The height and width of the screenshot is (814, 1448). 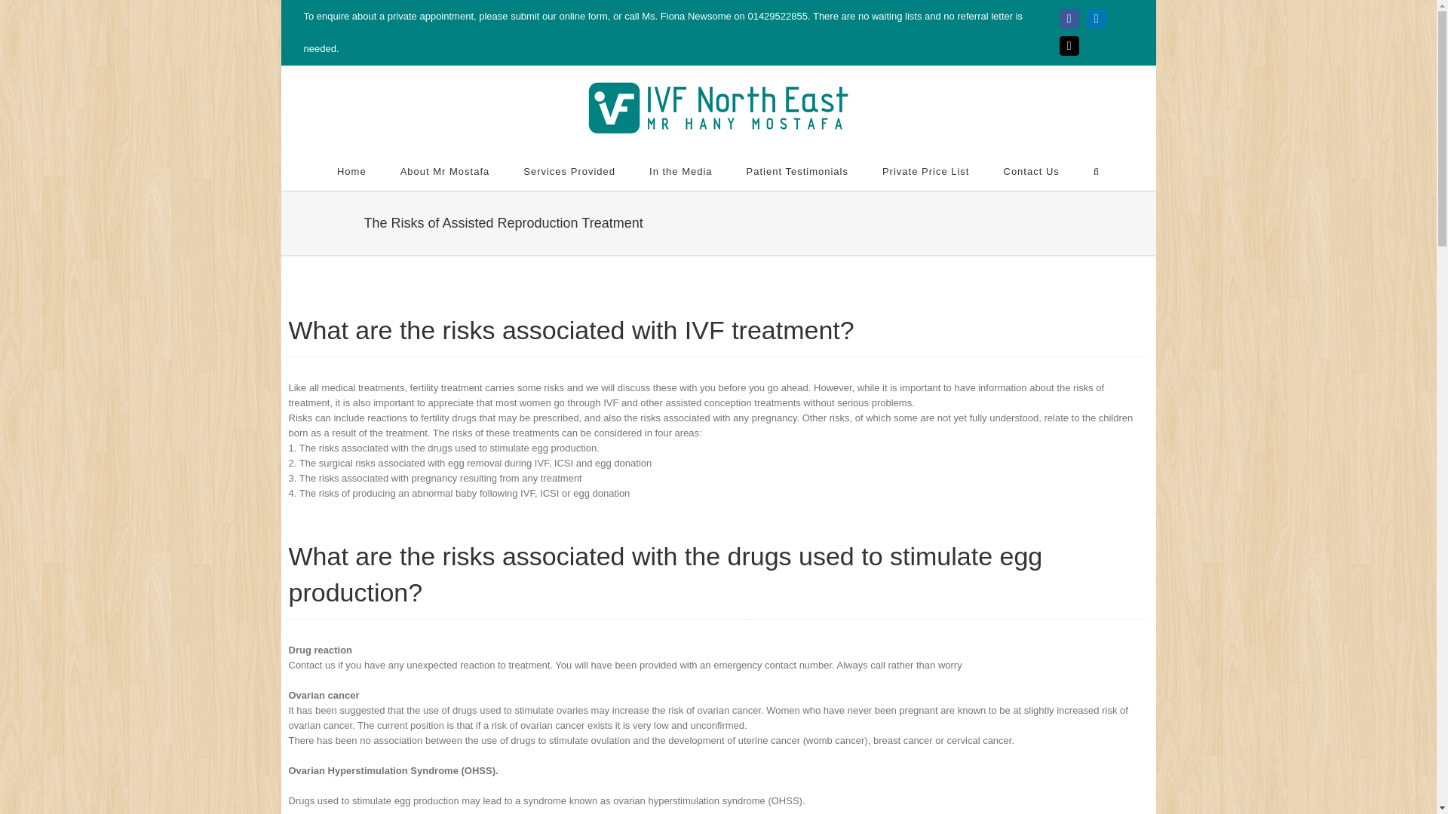 What do you see at coordinates (926, 170) in the screenshot?
I see `Private Price List` at bounding box center [926, 170].